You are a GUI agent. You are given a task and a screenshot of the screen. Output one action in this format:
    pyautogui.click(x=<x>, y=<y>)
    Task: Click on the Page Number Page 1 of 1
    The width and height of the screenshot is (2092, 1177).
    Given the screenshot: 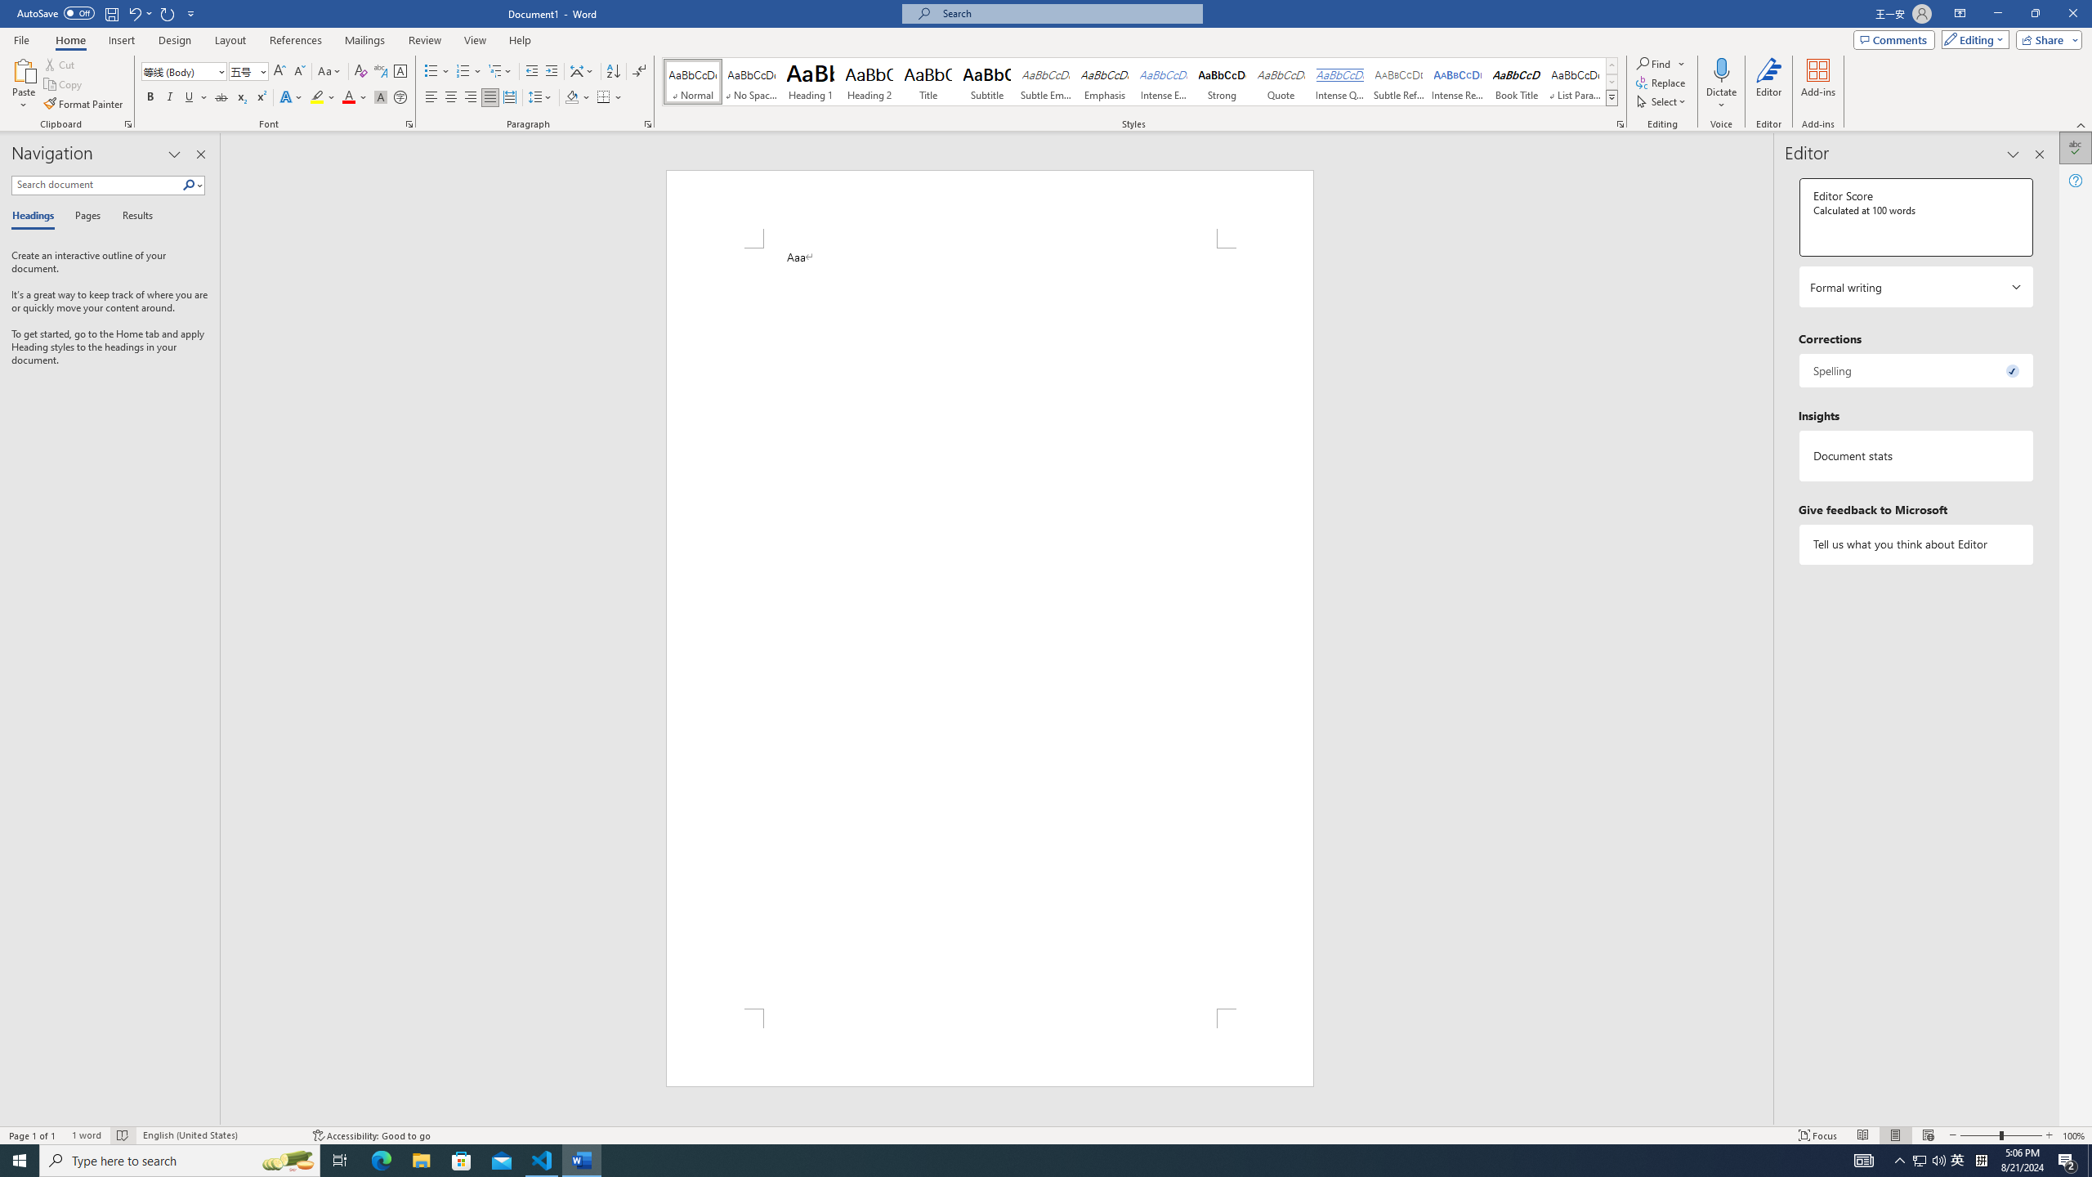 What is the action you would take?
    pyautogui.click(x=33, y=1135)
    